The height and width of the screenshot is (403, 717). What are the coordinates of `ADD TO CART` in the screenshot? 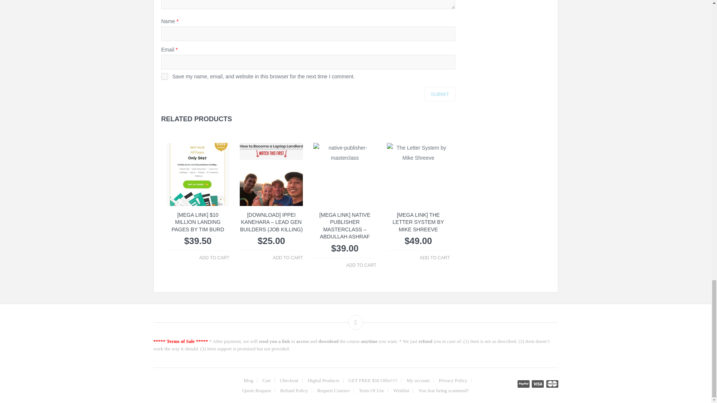 It's located at (435, 258).